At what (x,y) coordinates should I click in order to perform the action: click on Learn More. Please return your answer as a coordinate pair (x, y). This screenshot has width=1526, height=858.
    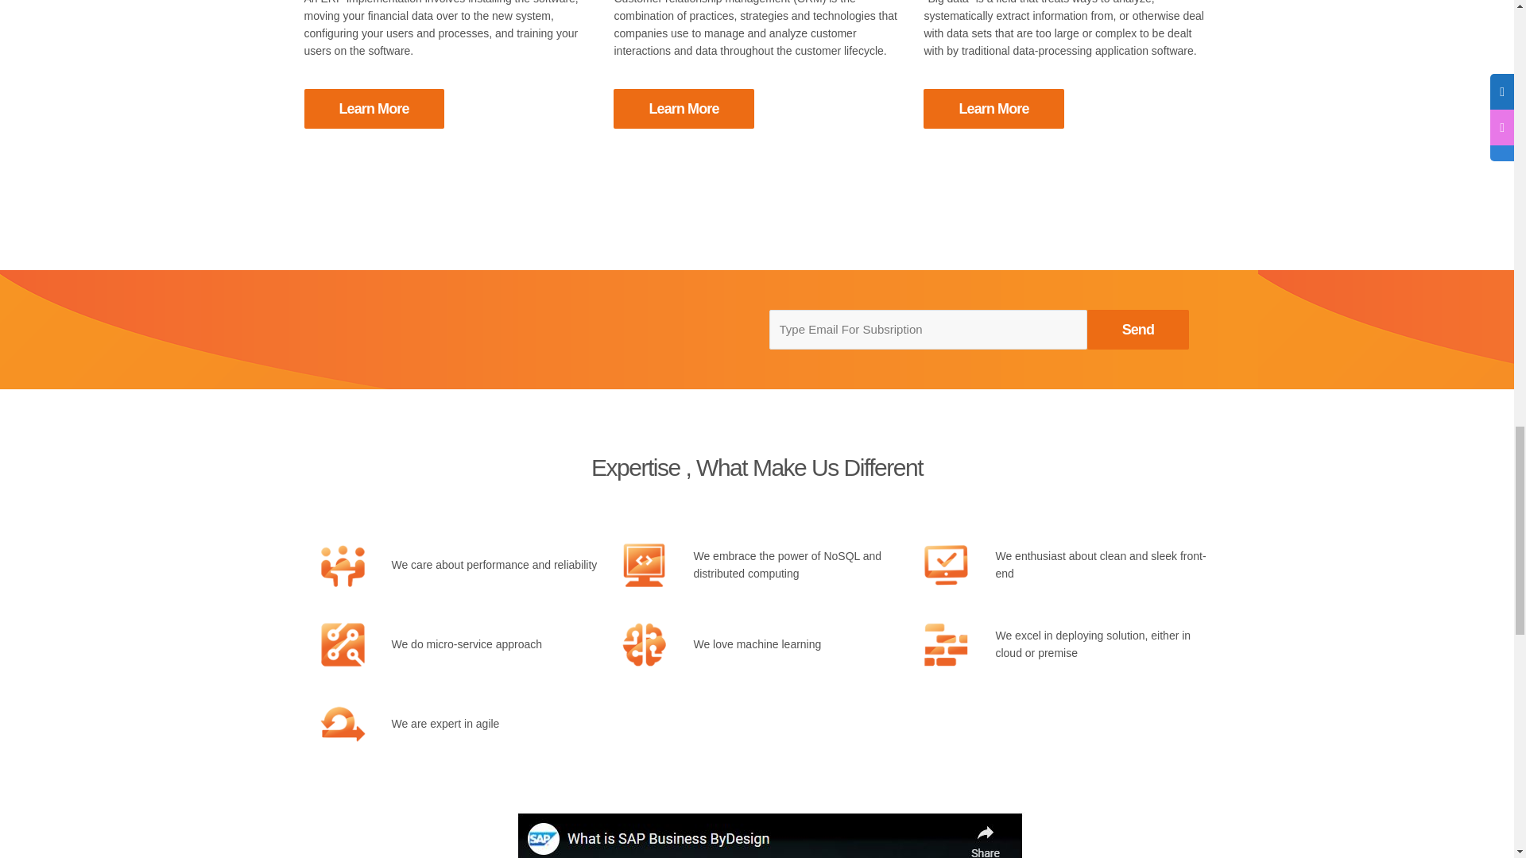
    Looking at the image, I should click on (374, 108).